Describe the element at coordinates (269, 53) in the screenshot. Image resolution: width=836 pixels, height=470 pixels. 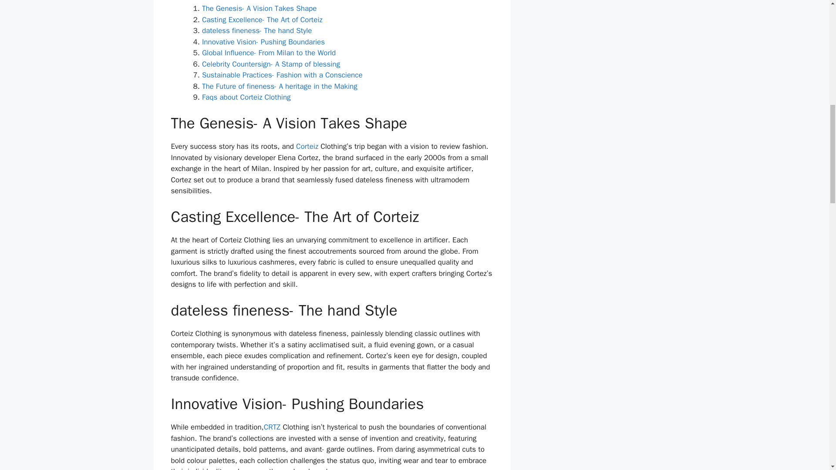
I see `Global Influence- From Milan to the World` at that location.